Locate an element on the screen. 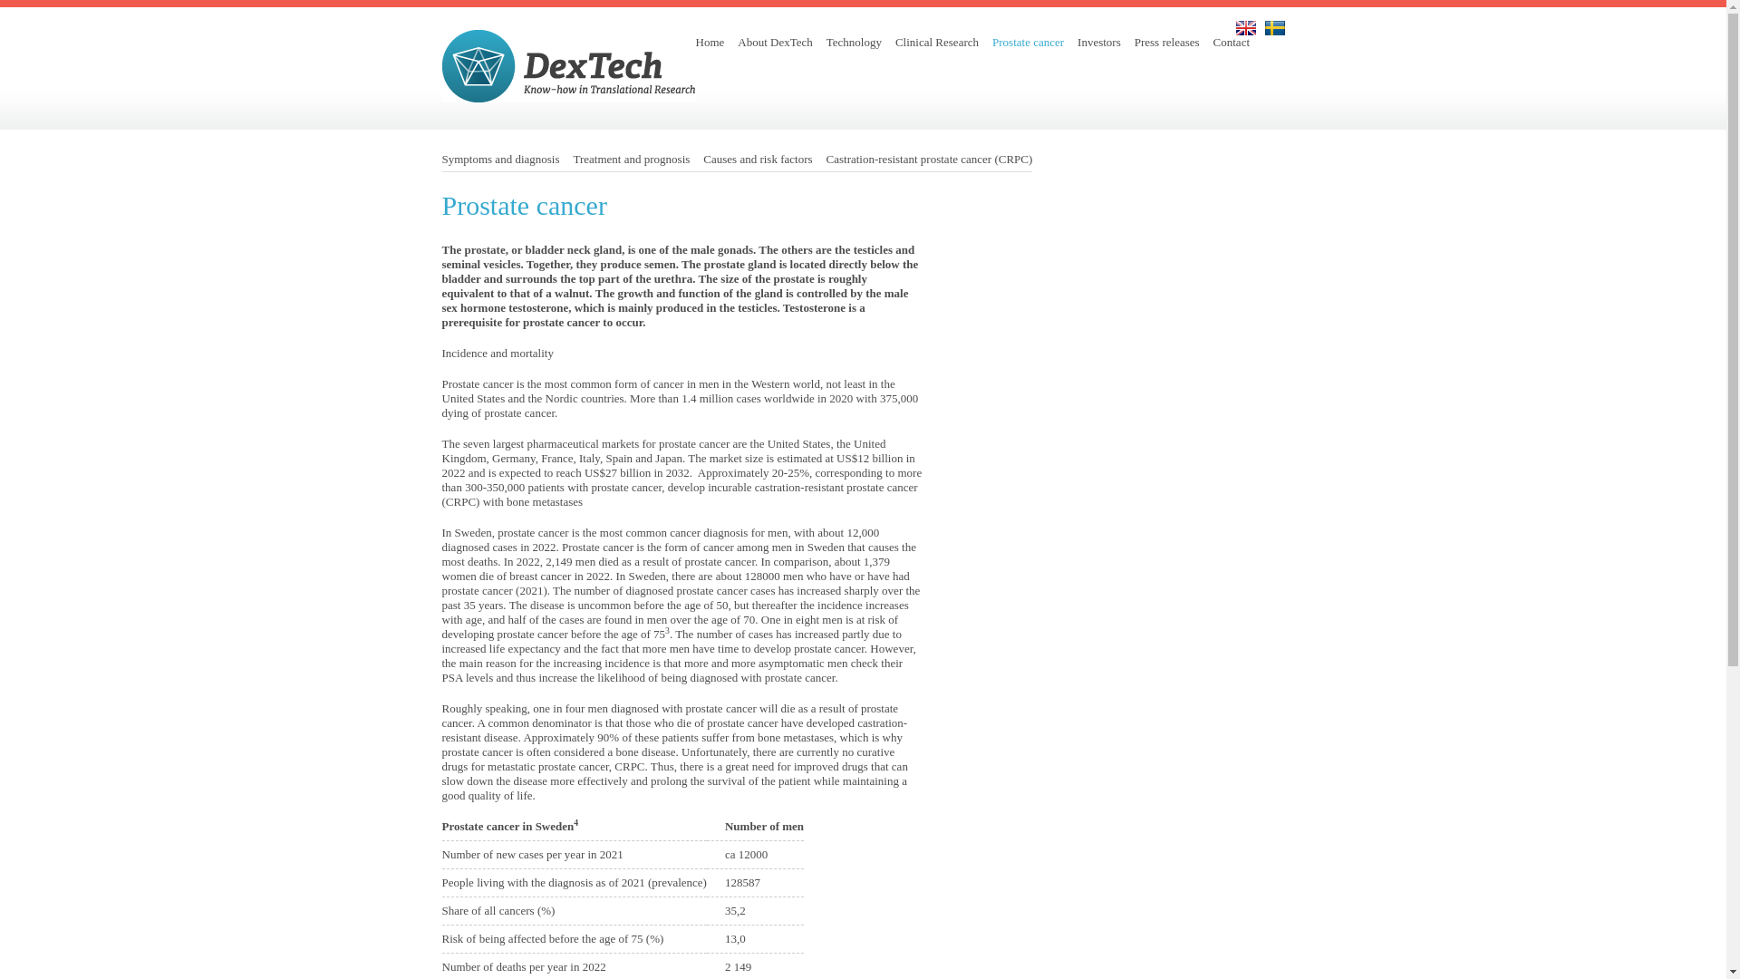 The width and height of the screenshot is (1740, 979). Press releases is located at coordinates (1167, 42).